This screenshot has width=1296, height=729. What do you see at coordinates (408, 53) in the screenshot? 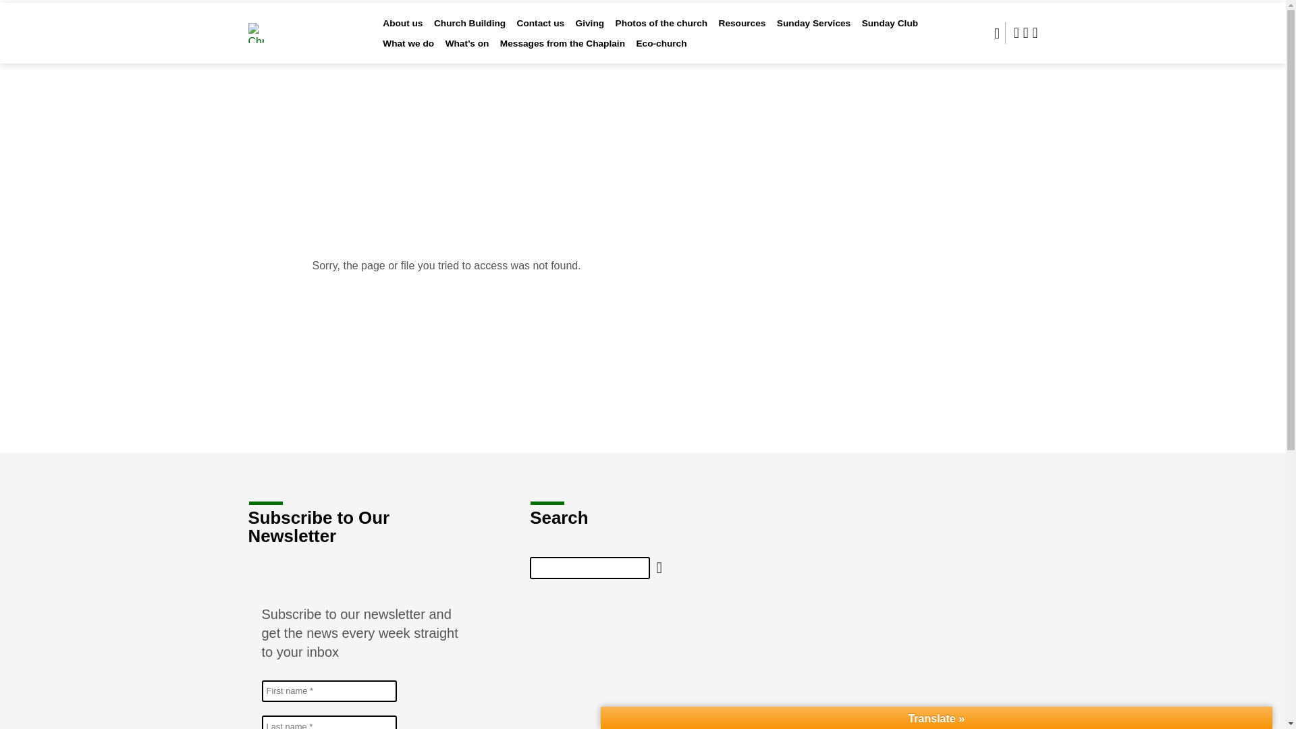
I see `What we do` at bounding box center [408, 53].